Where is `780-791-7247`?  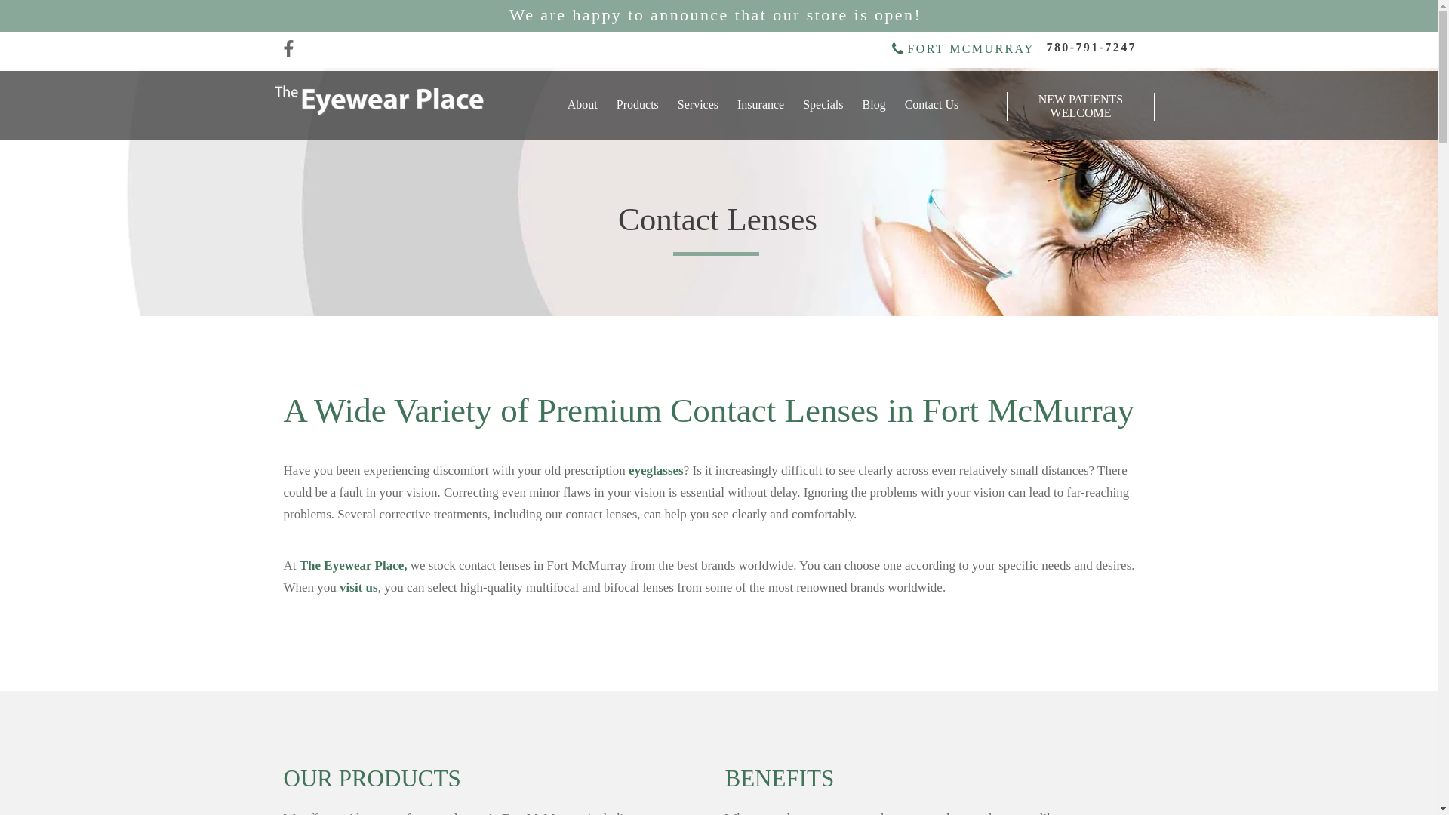
780-791-7247 is located at coordinates (1091, 48).